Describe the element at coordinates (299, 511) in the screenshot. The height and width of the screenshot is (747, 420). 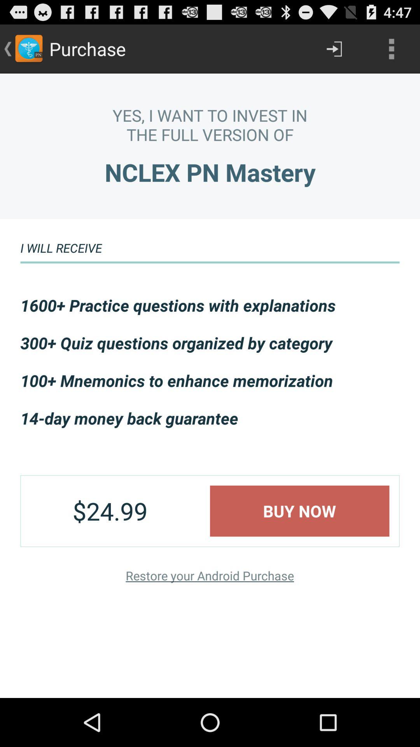
I see `open icon below the 14 day money` at that location.